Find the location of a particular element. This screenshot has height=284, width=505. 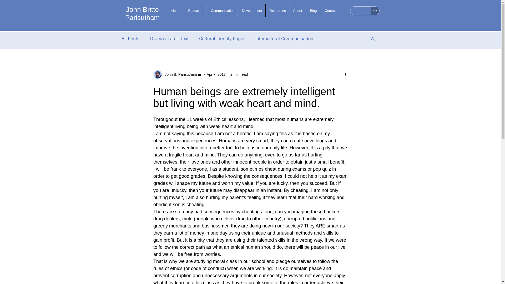

All Posts is located at coordinates (130, 38).